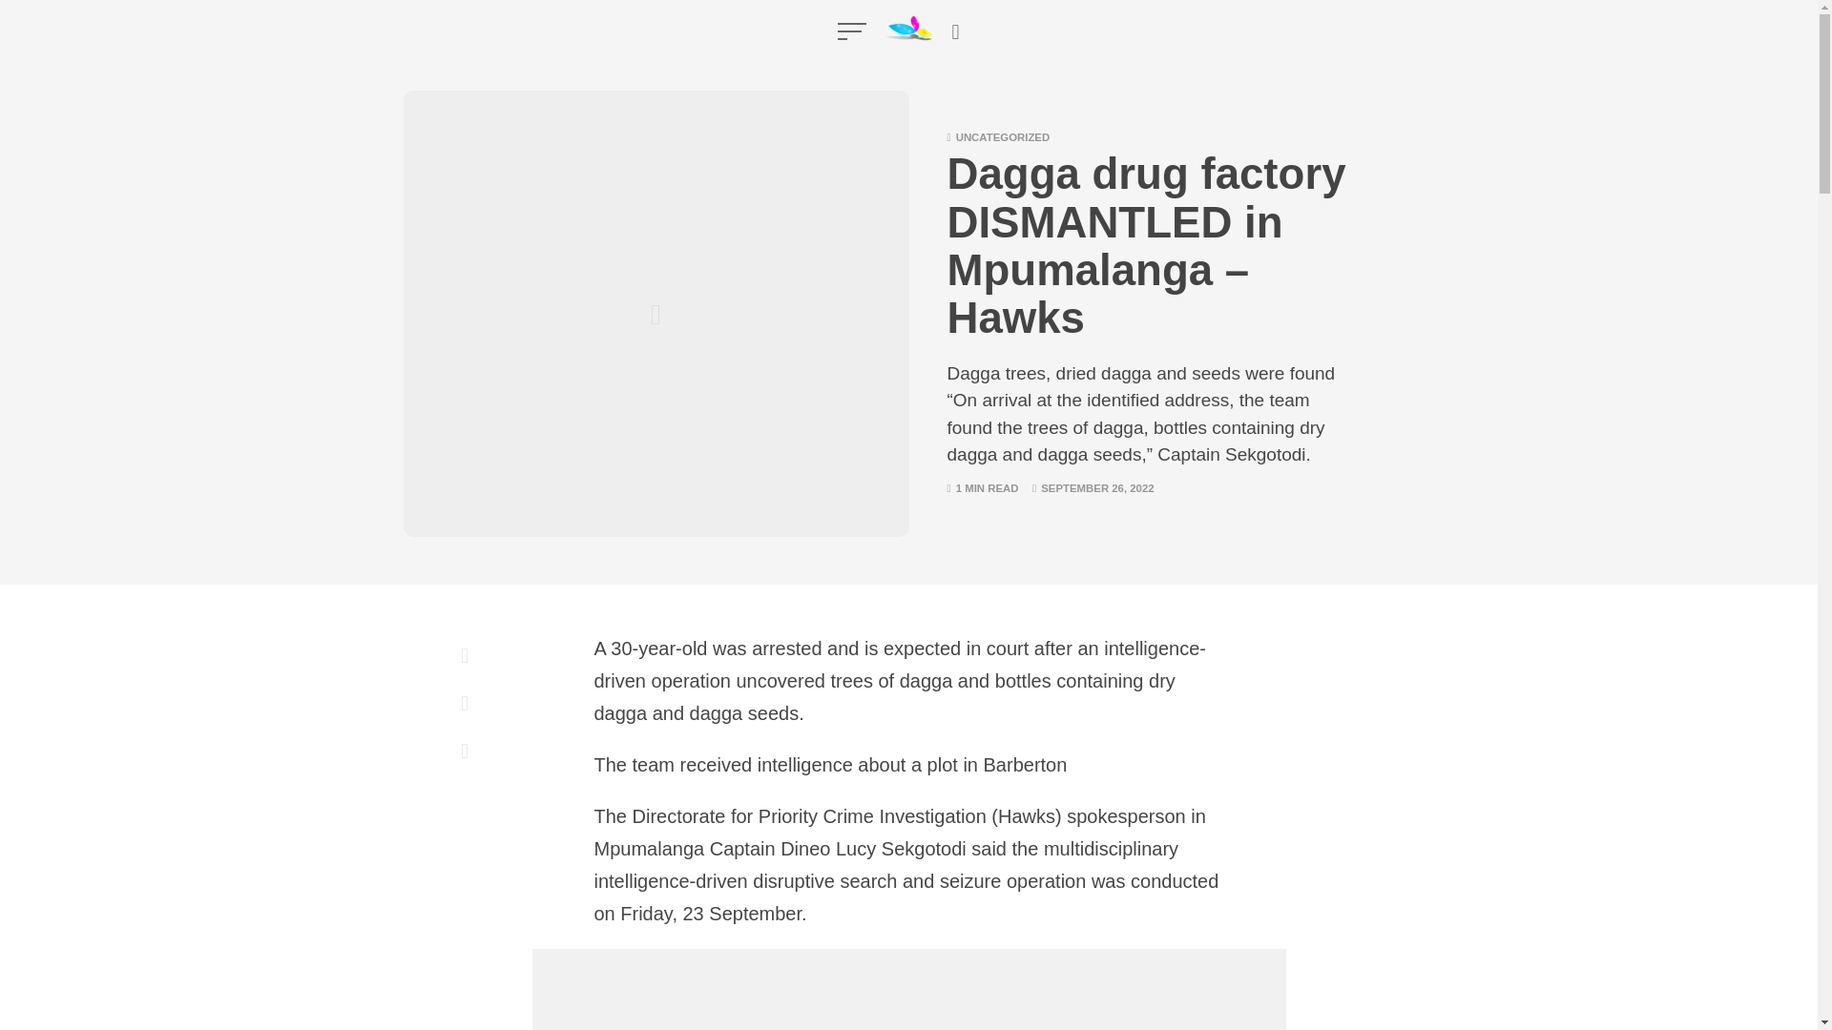 Image resolution: width=1832 pixels, height=1030 pixels. What do you see at coordinates (1003, 137) in the screenshot?
I see `UNCATEGORIZED` at bounding box center [1003, 137].